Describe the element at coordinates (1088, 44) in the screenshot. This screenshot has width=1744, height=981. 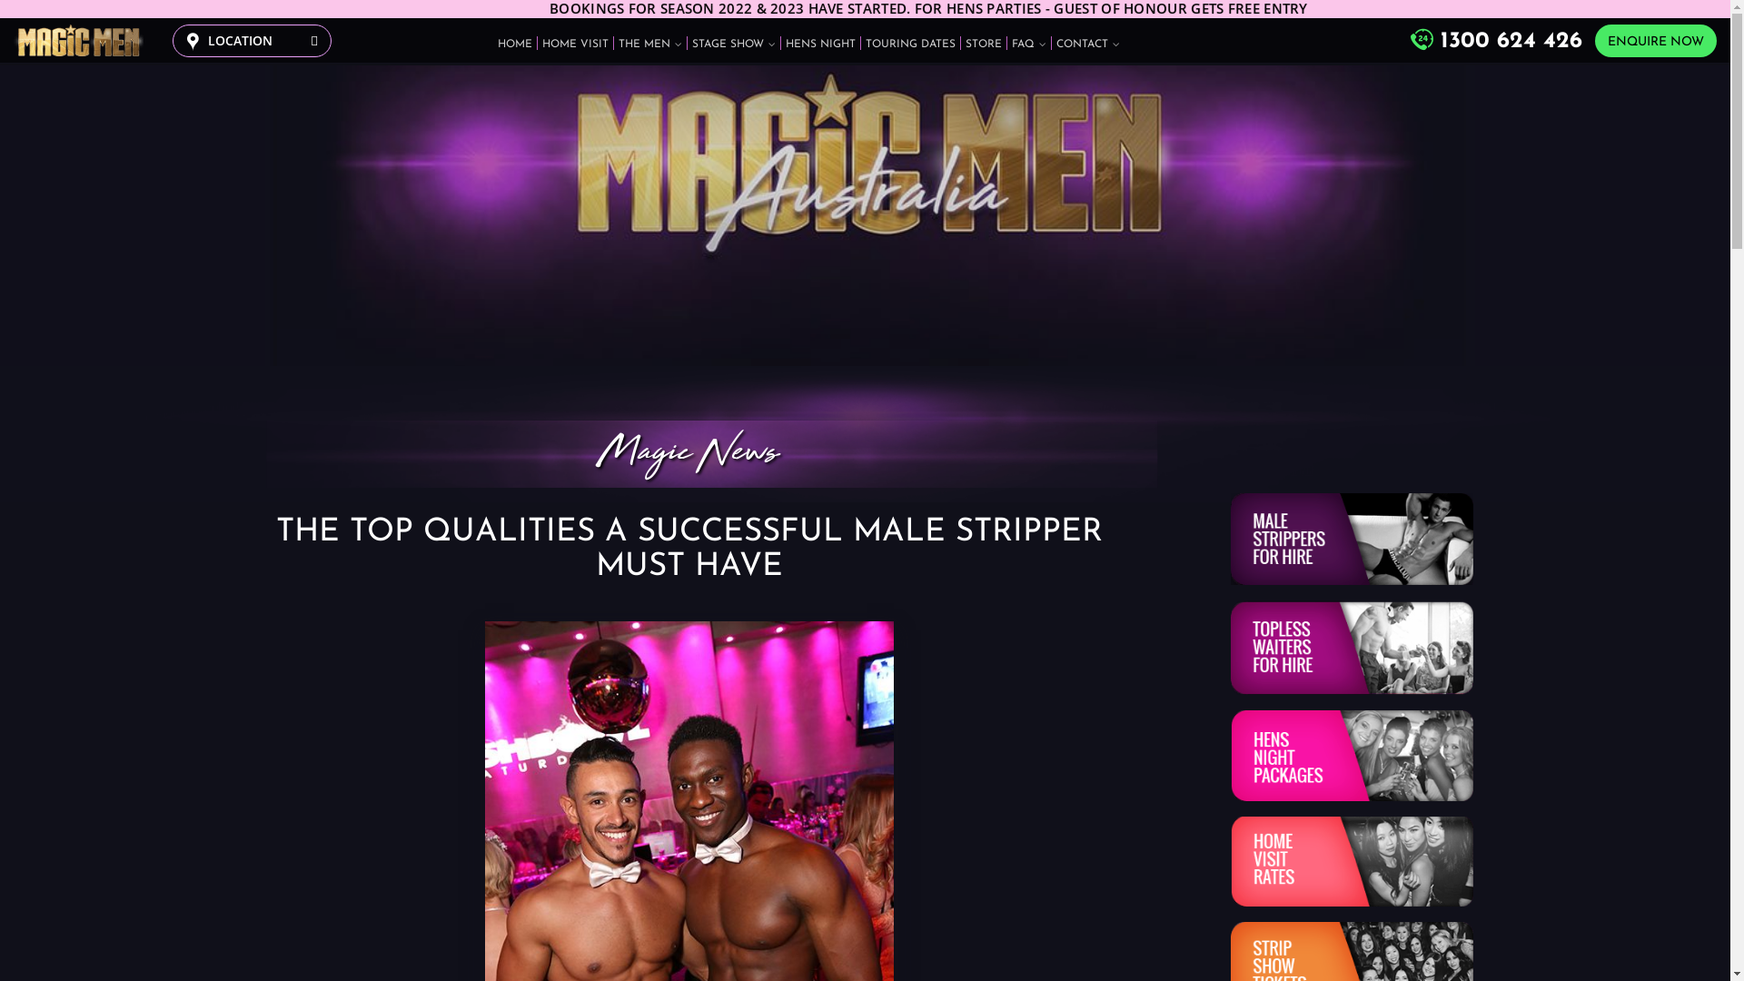
I see `CONTACT` at that location.